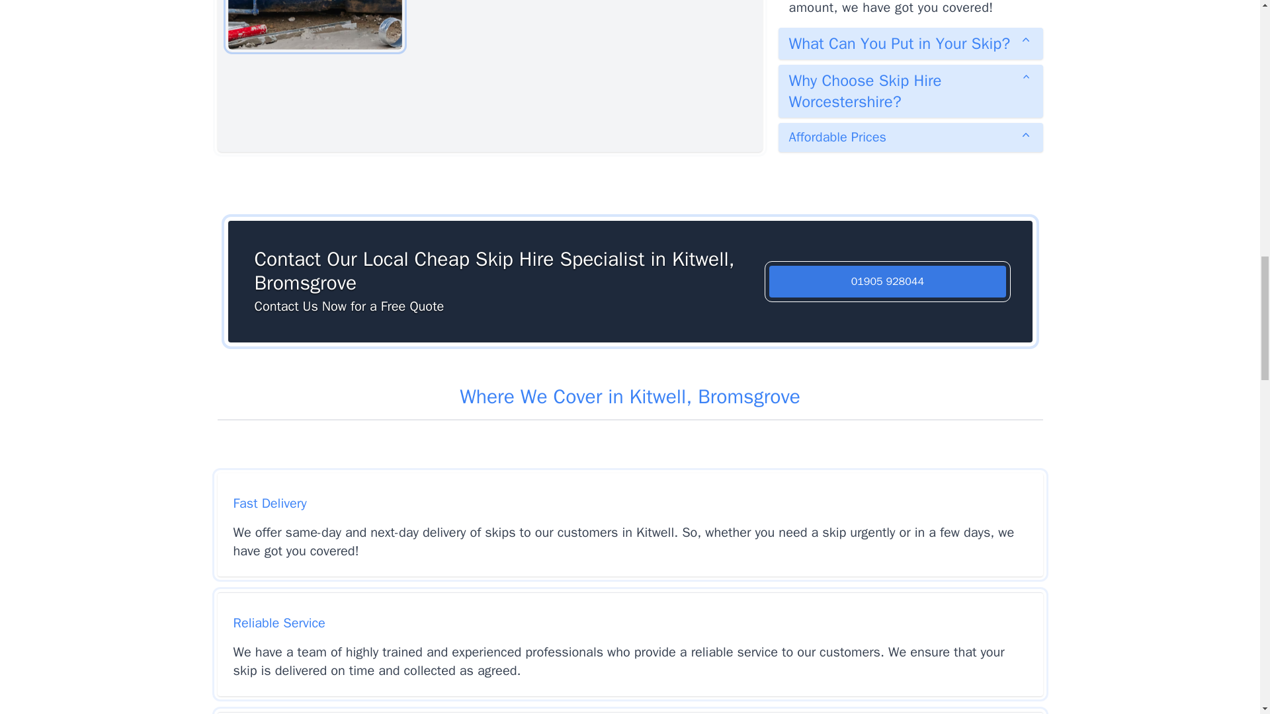 The height and width of the screenshot is (714, 1270). What do you see at coordinates (910, 138) in the screenshot?
I see `Affordable Prices` at bounding box center [910, 138].